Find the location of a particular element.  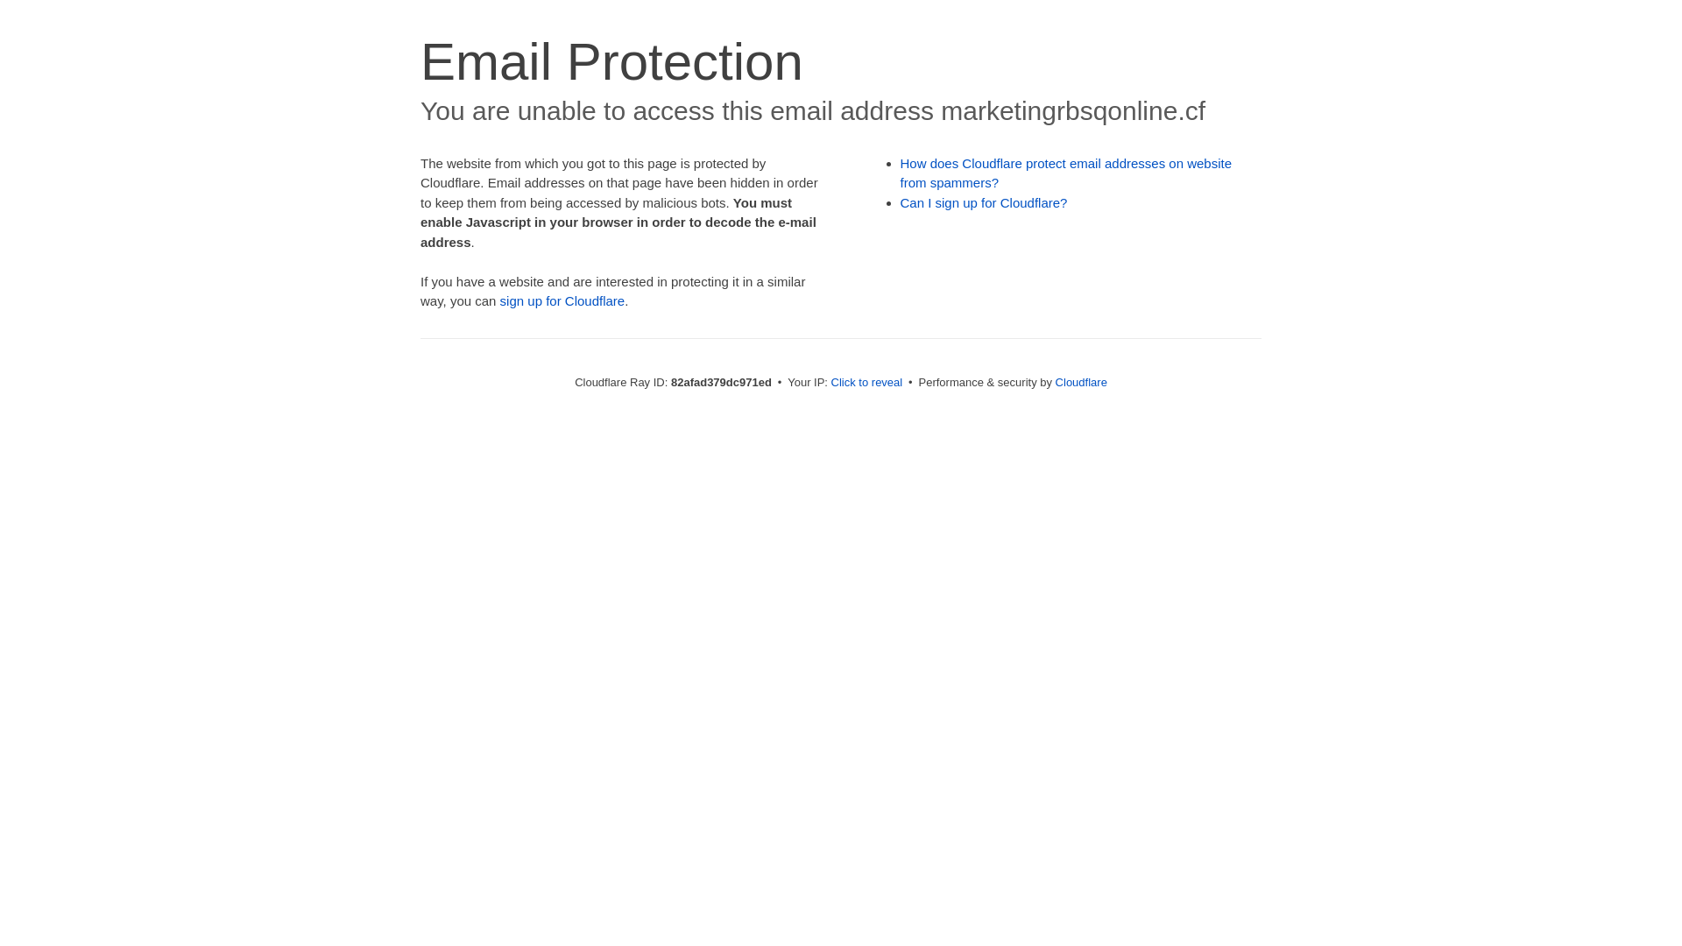

Click to reveal is located at coordinates (867, 382).